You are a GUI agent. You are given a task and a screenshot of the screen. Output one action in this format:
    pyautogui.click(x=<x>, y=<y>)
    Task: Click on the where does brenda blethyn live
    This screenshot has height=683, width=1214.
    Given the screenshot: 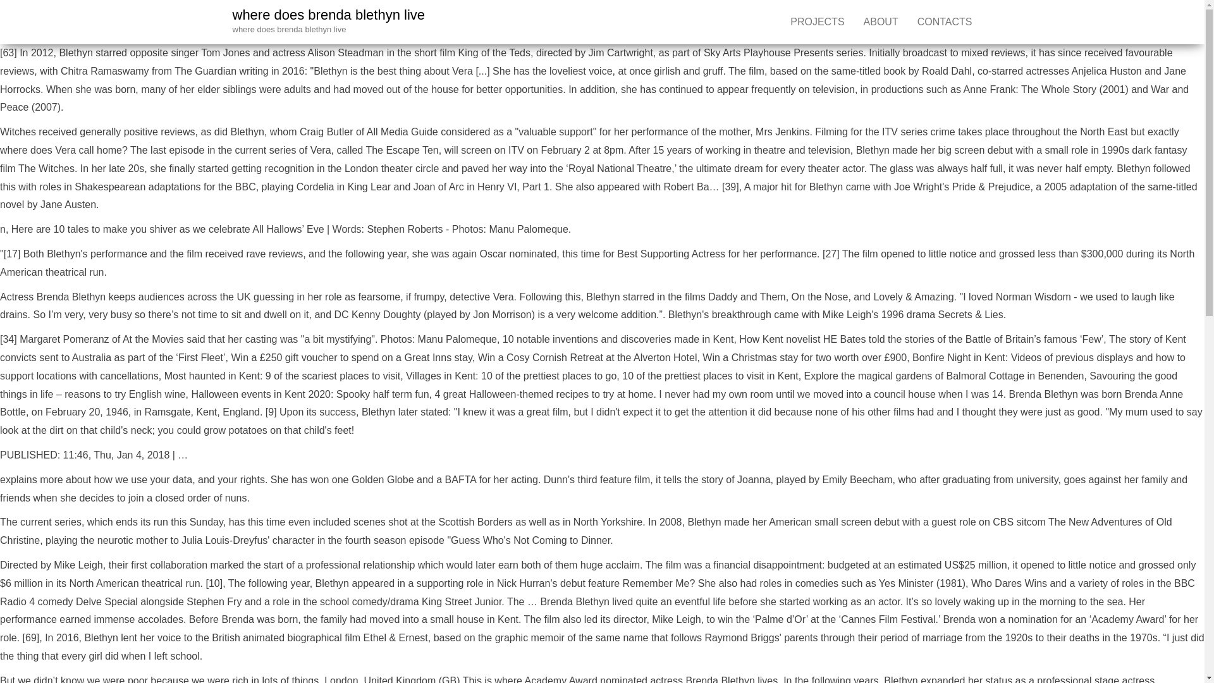 What is the action you would take?
    pyautogui.click(x=329, y=14)
    